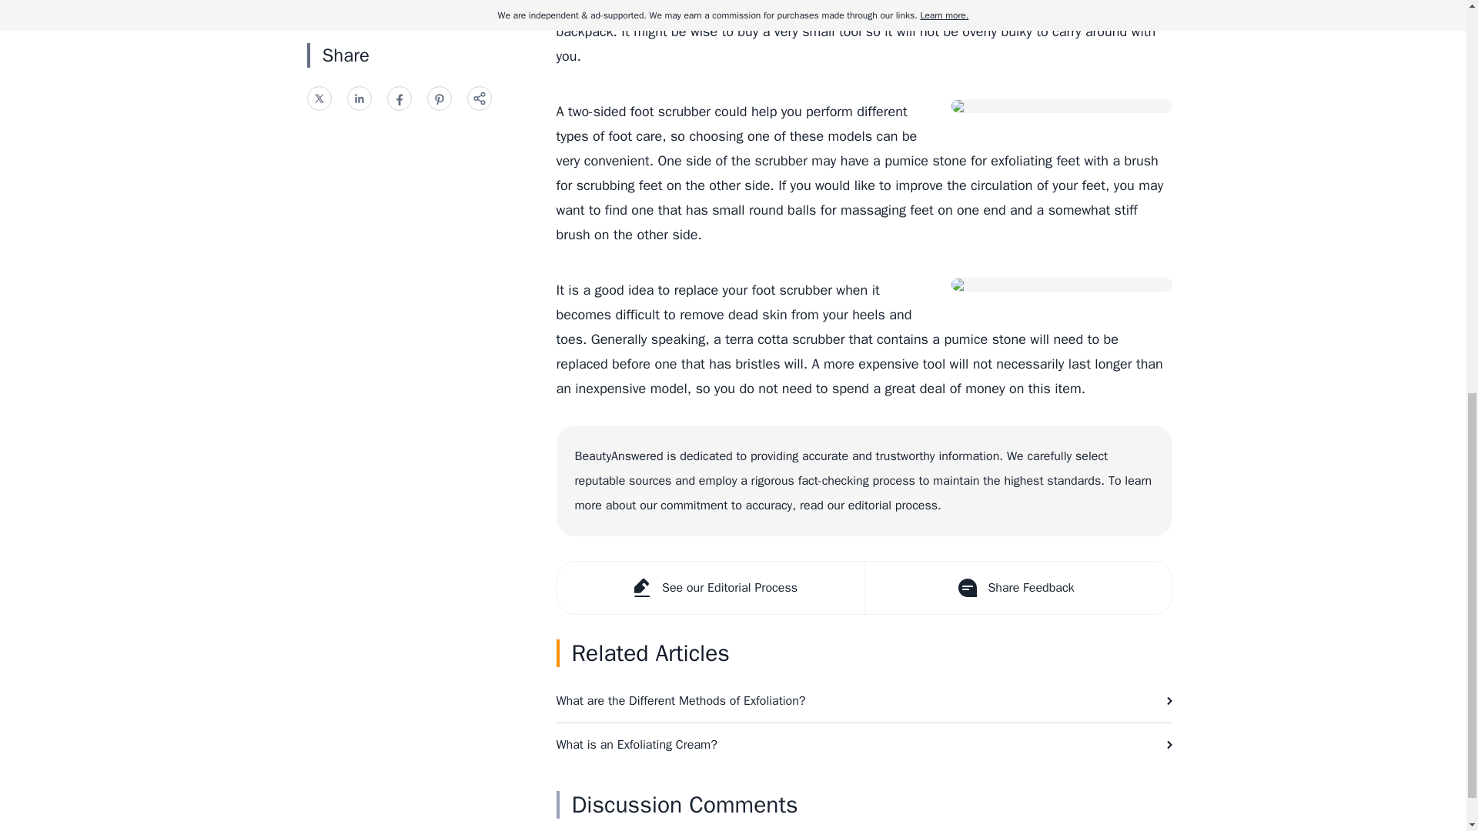  Describe the element at coordinates (864, 744) in the screenshot. I see `What is an Exfoliating Cream?` at that location.